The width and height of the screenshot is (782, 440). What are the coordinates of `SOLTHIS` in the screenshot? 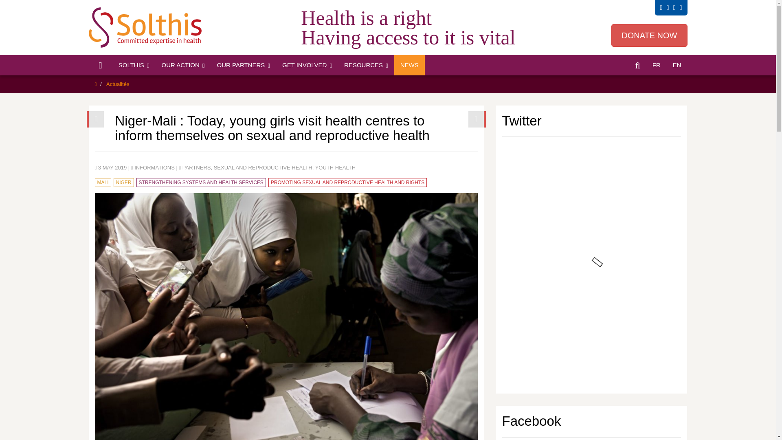 It's located at (134, 65).